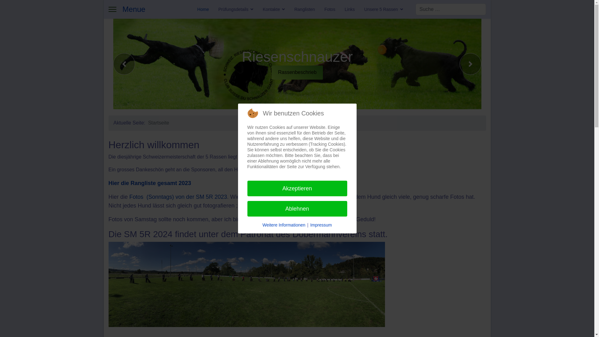 This screenshot has width=599, height=337. What do you see at coordinates (297, 188) in the screenshot?
I see `Akzeptieren` at bounding box center [297, 188].